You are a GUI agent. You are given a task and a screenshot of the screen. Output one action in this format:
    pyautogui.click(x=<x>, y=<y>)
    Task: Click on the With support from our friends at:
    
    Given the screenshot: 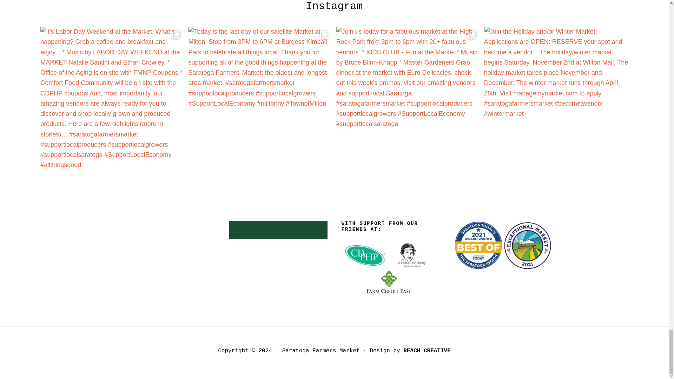 What is the action you would take?
    pyautogui.click(x=390, y=267)
    